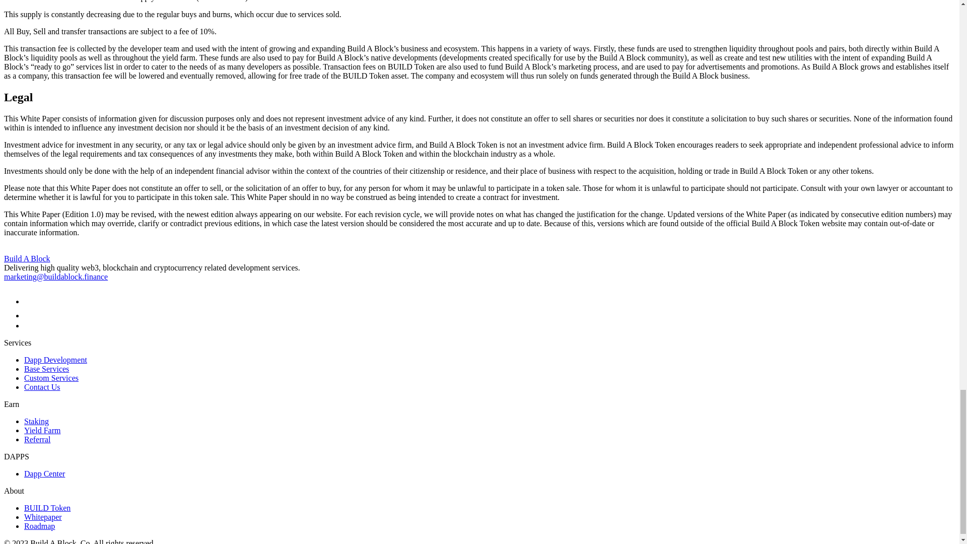 This screenshot has width=967, height=544. I want to click on Base Services, so click(46, 369).